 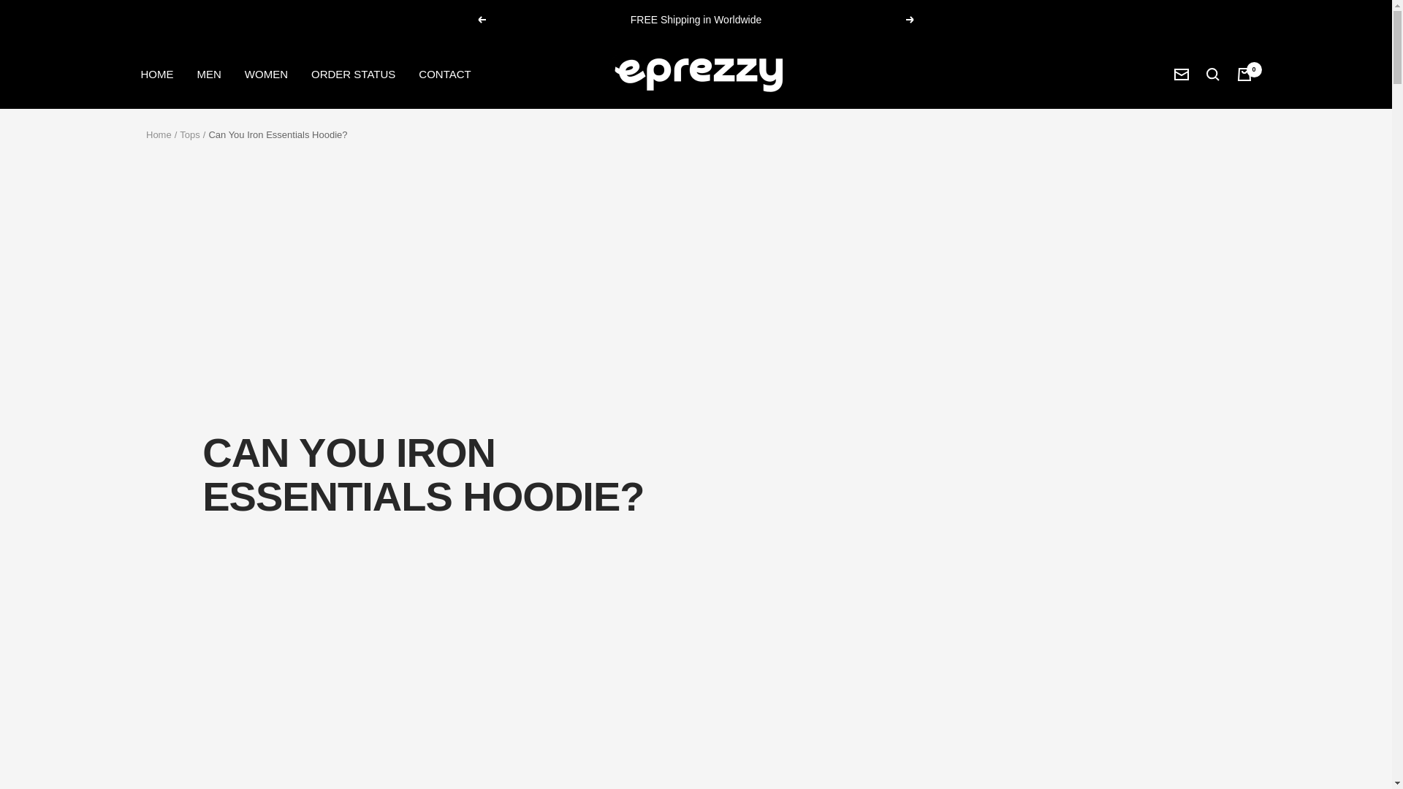 What do you see at coordinates (1181, 75) in the screenshot?
I see `Newsletter` at bounding box center [1181, 75].